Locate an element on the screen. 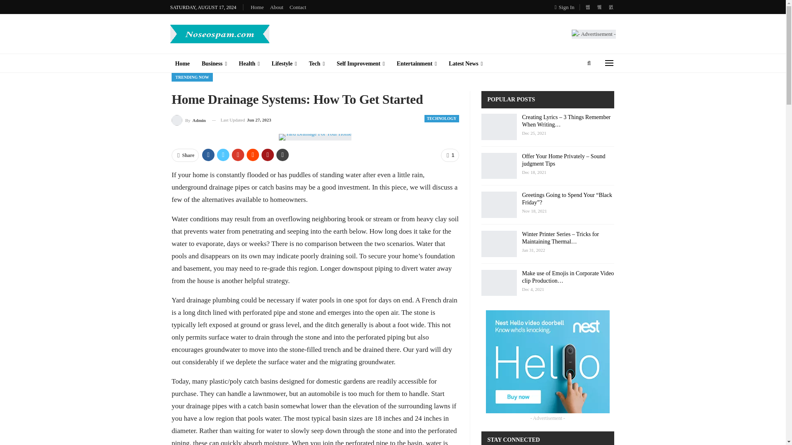 Image resolution: width=792 pixels, height=445 pixels. About is located at coordinates (276, 7).